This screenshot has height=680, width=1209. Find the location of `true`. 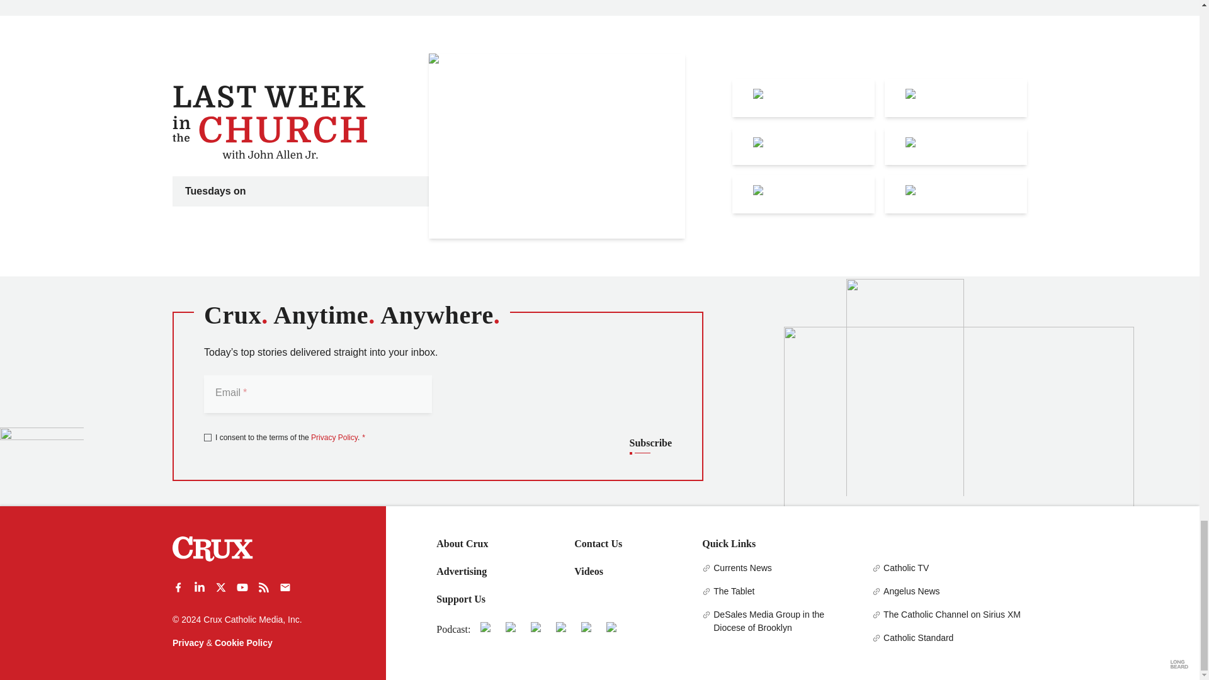

true is located at coordinates (208, 437).